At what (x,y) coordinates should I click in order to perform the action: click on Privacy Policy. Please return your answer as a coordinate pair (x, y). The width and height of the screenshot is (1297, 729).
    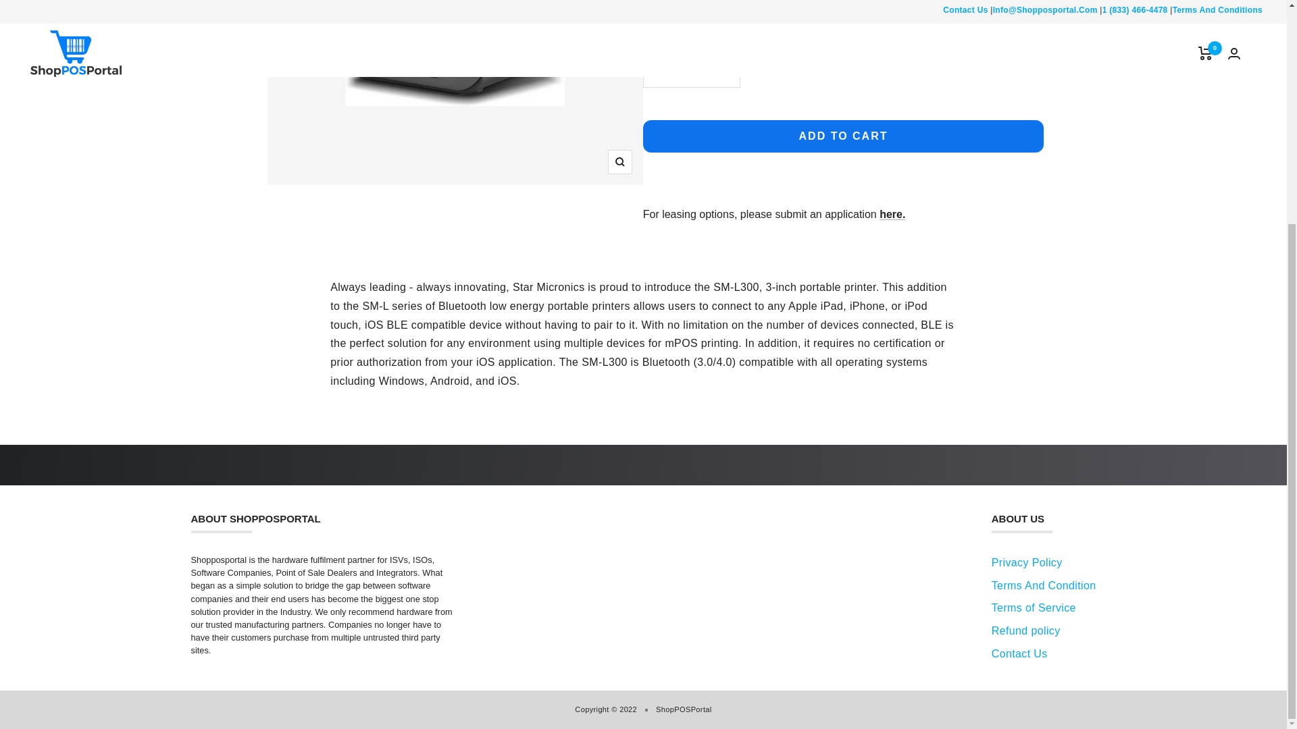
    Looking at the image, I should click on (1027, 563).